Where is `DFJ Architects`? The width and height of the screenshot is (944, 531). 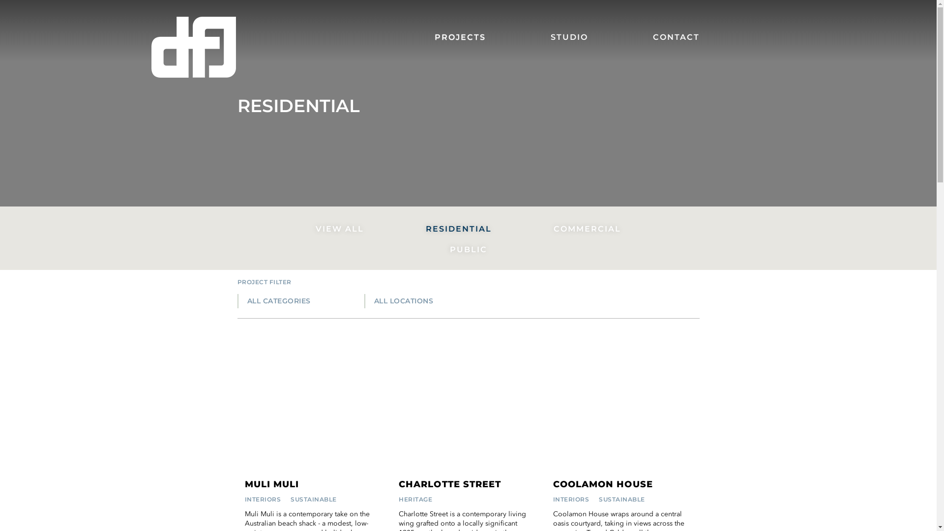
DFJ Architects is located at coordinates (194, 47).